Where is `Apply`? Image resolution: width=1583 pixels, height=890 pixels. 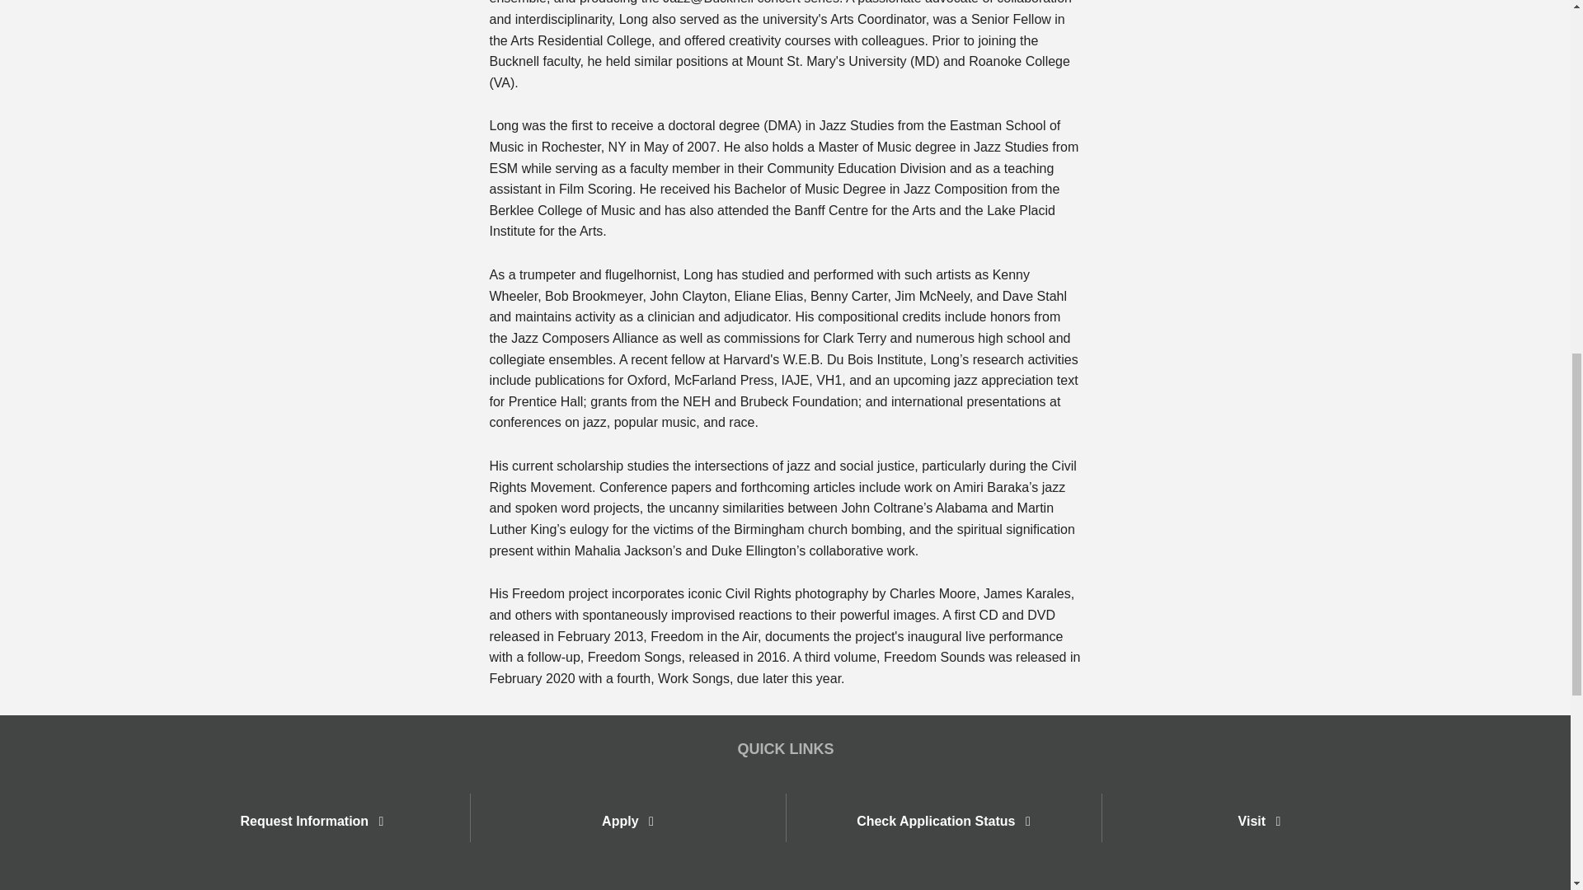
Apply is located at coordinates (627, 821).